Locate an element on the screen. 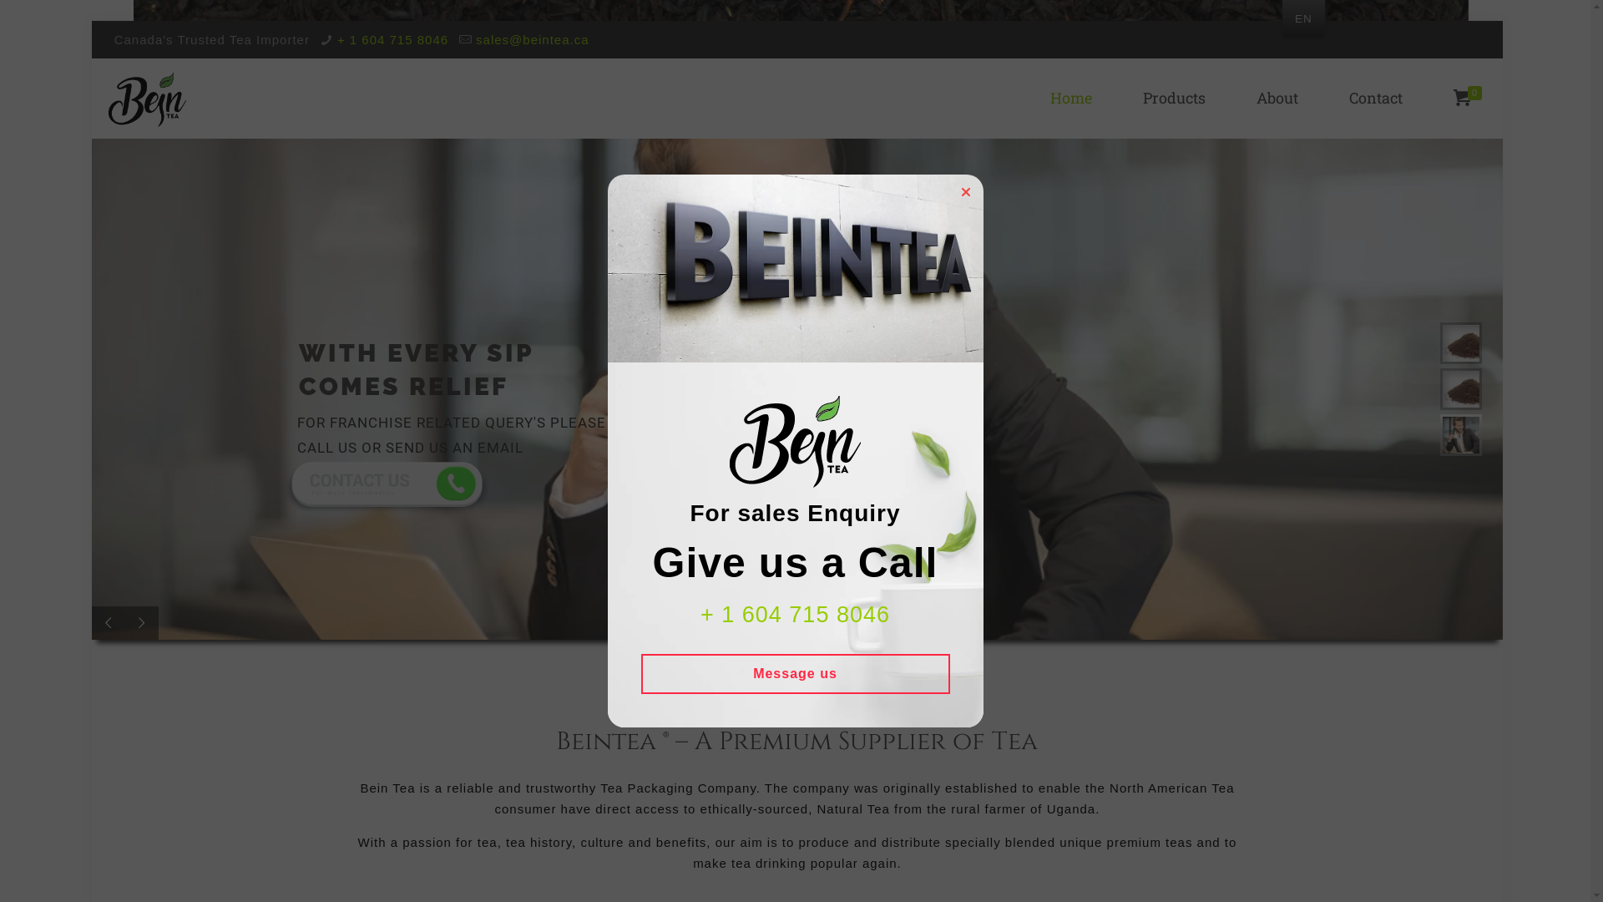 The image size is (1603, 902). EN is located at coordinates (1304, 18).